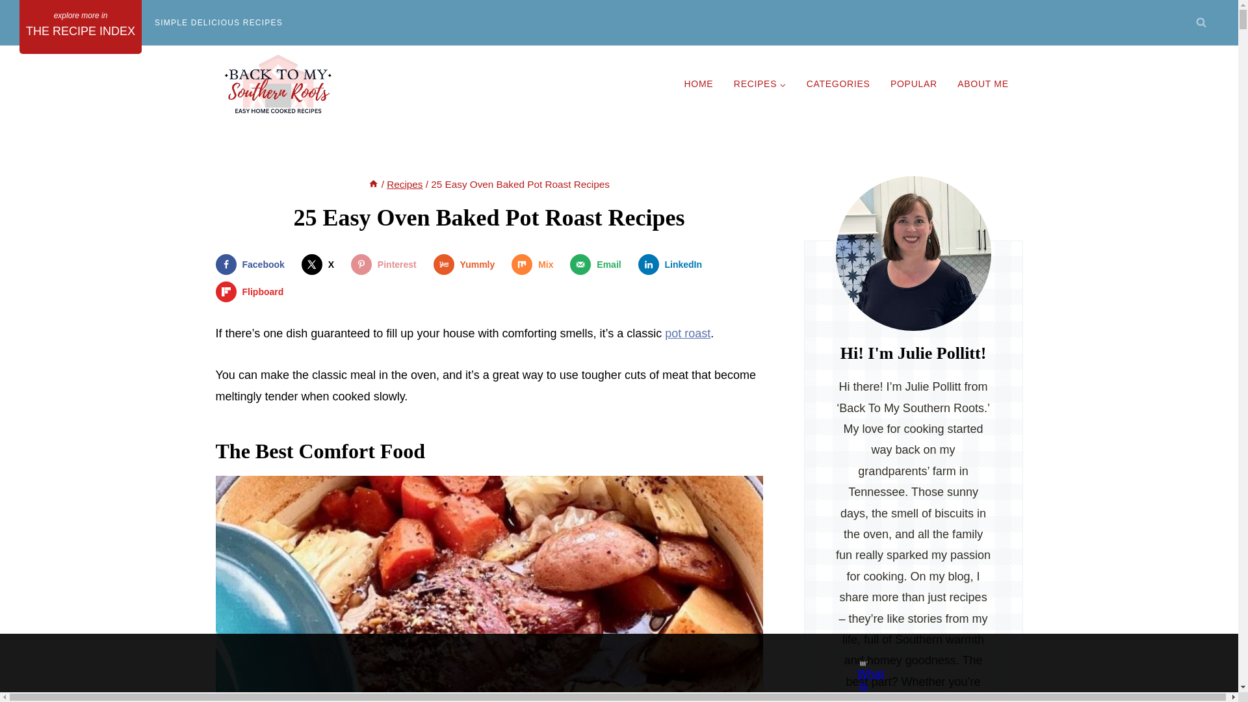  What do you see at coordinates (598, 264) in the screenshot?
I see `Send over email` at bounding box center [598, 264].